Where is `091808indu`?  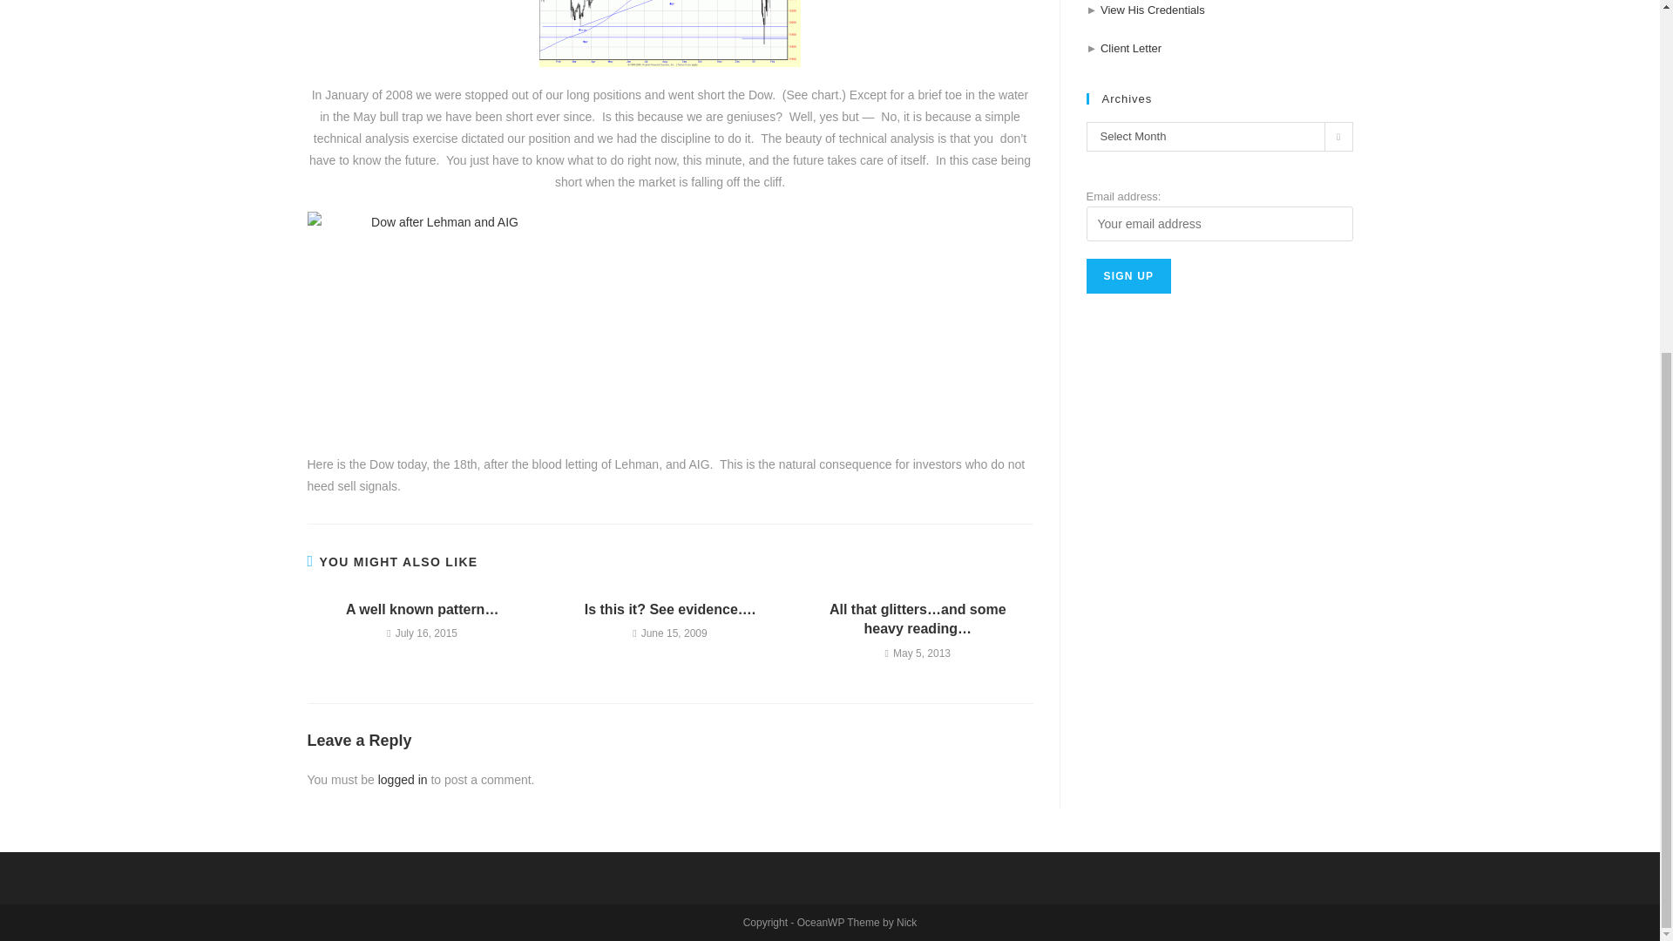 091808indu is located at coordinates (437, 324).